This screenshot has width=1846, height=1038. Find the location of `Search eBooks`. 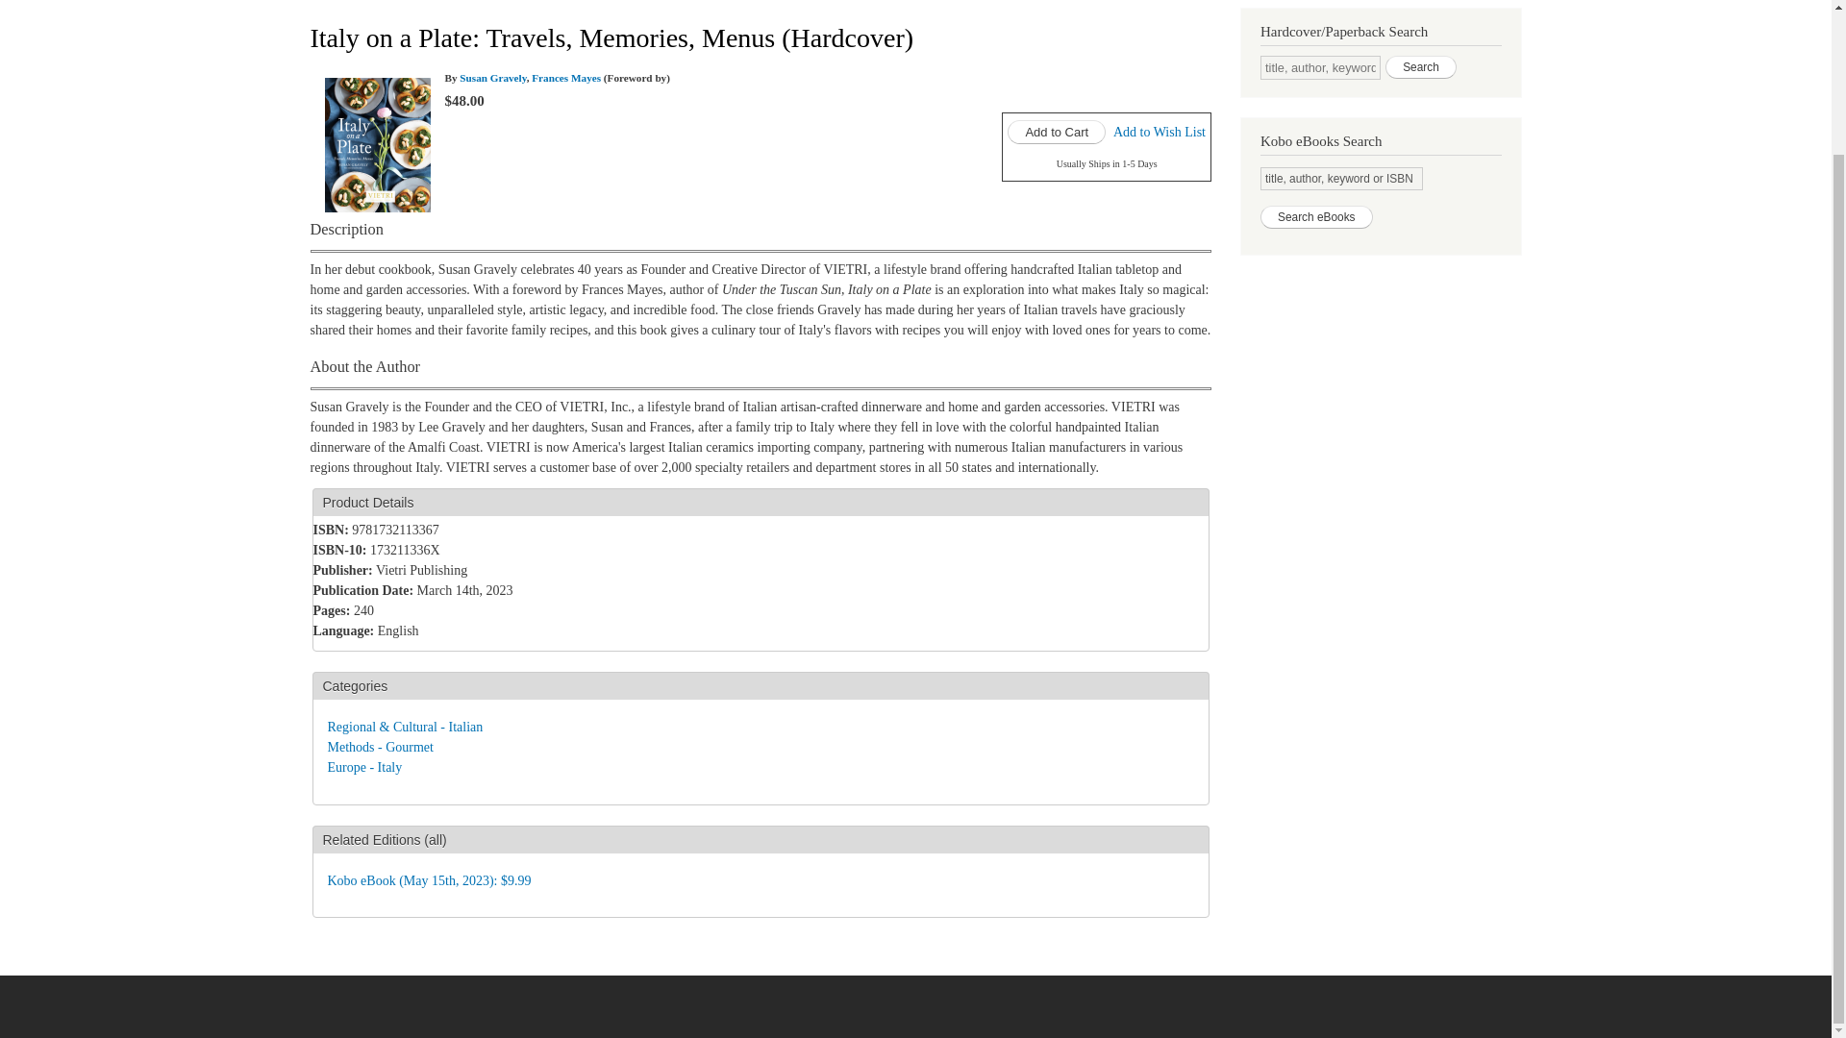

Search eBooks is located at coordinates (1317, 216).